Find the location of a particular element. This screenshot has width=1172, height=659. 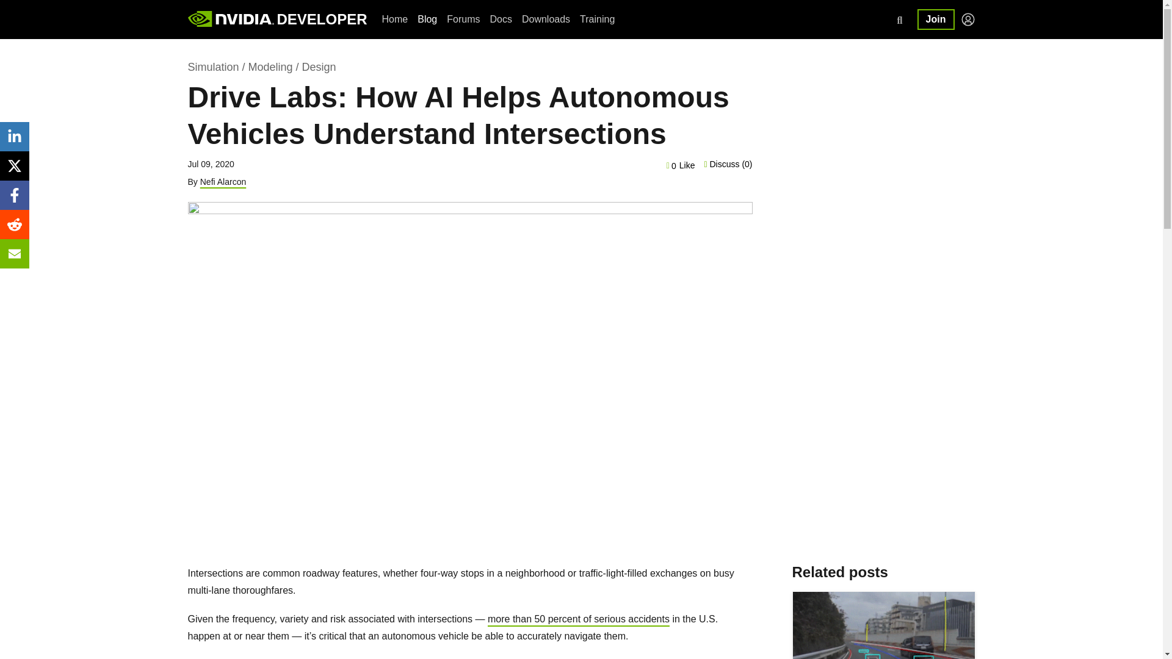

Downloads is located at coordinates (546, 20).